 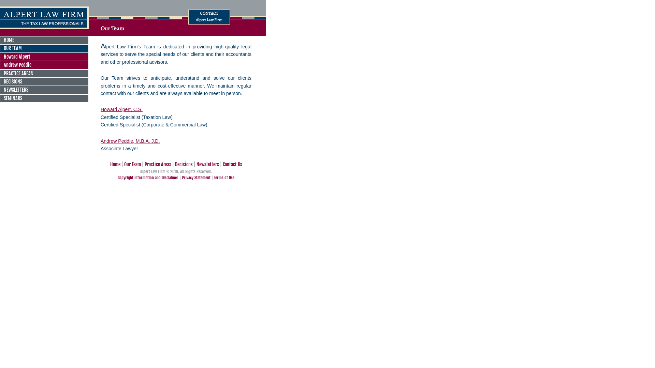 I want to click on Andrew Peddle, M.B.A. J.D., so click(x=130, y=141).